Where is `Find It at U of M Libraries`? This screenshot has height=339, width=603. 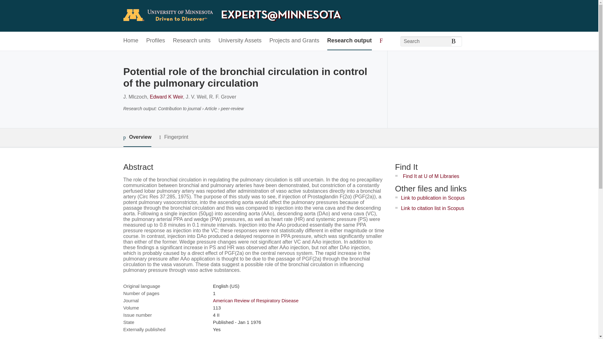 Find It at U of M Libraries is located at coordinates (431, 176).